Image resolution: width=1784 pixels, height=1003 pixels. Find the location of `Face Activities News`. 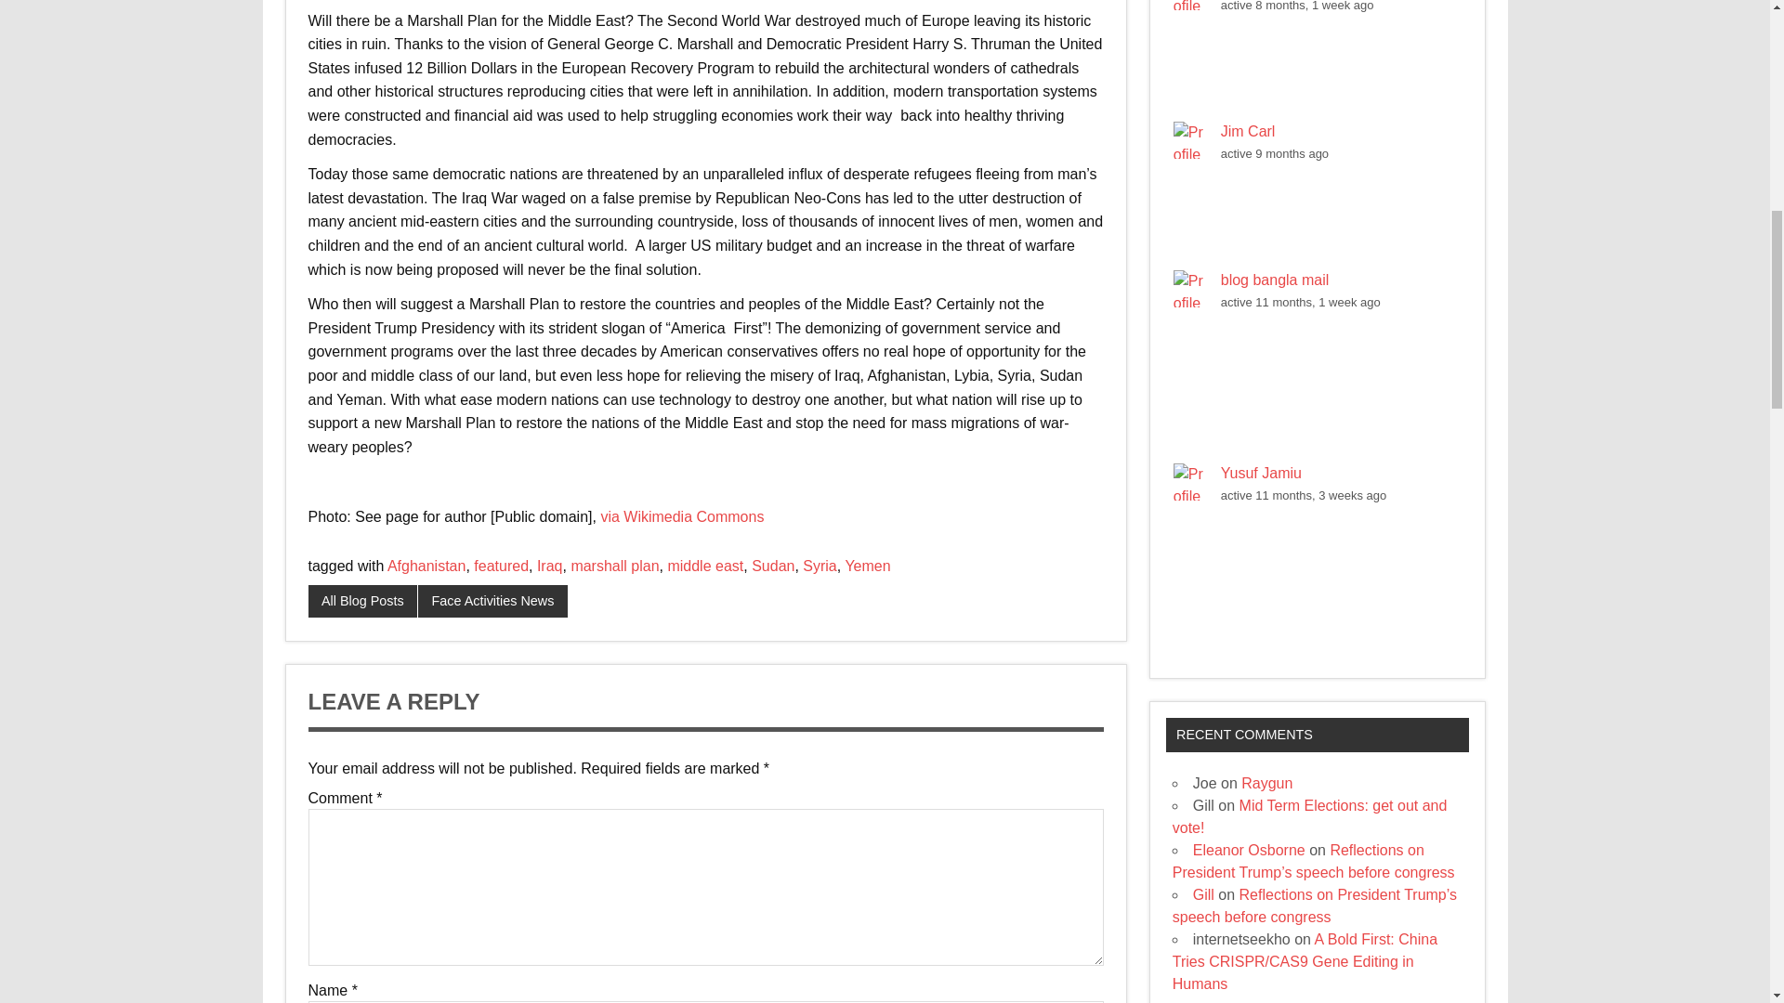

Face Activities News is located at coordinates (492, 602).